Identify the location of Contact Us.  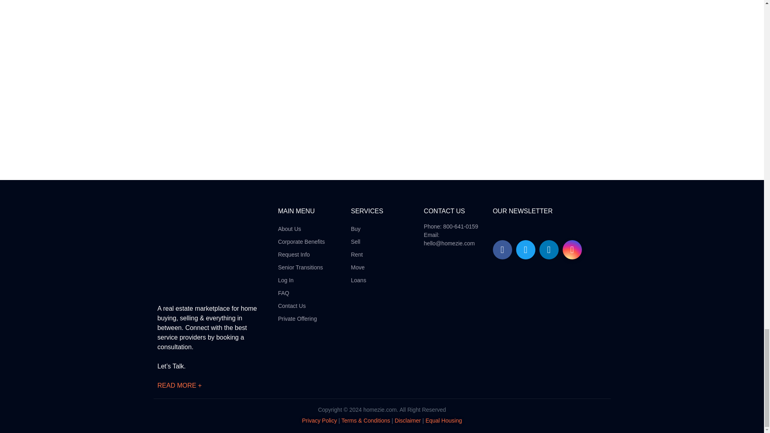
(302, 306).